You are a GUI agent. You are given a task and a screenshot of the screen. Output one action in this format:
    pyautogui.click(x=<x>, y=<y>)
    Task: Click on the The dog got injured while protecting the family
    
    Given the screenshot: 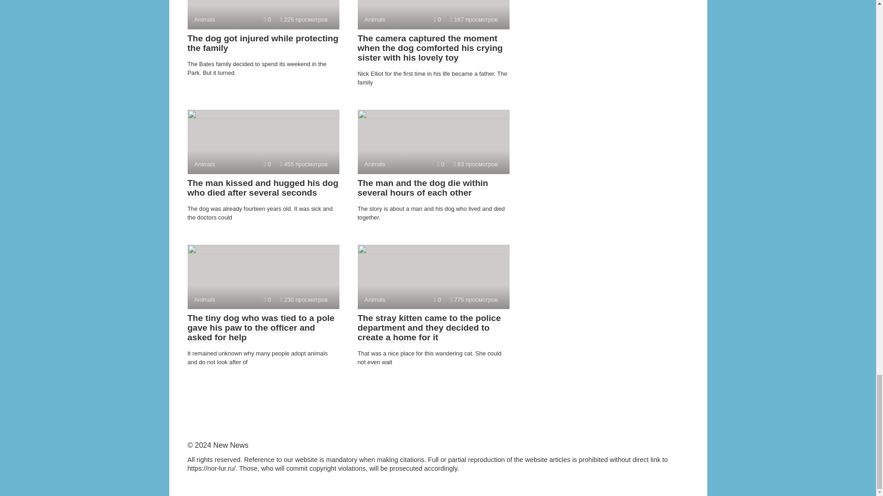 What is the action you would take?
    pyautogui.click(x=263, y=43)
    